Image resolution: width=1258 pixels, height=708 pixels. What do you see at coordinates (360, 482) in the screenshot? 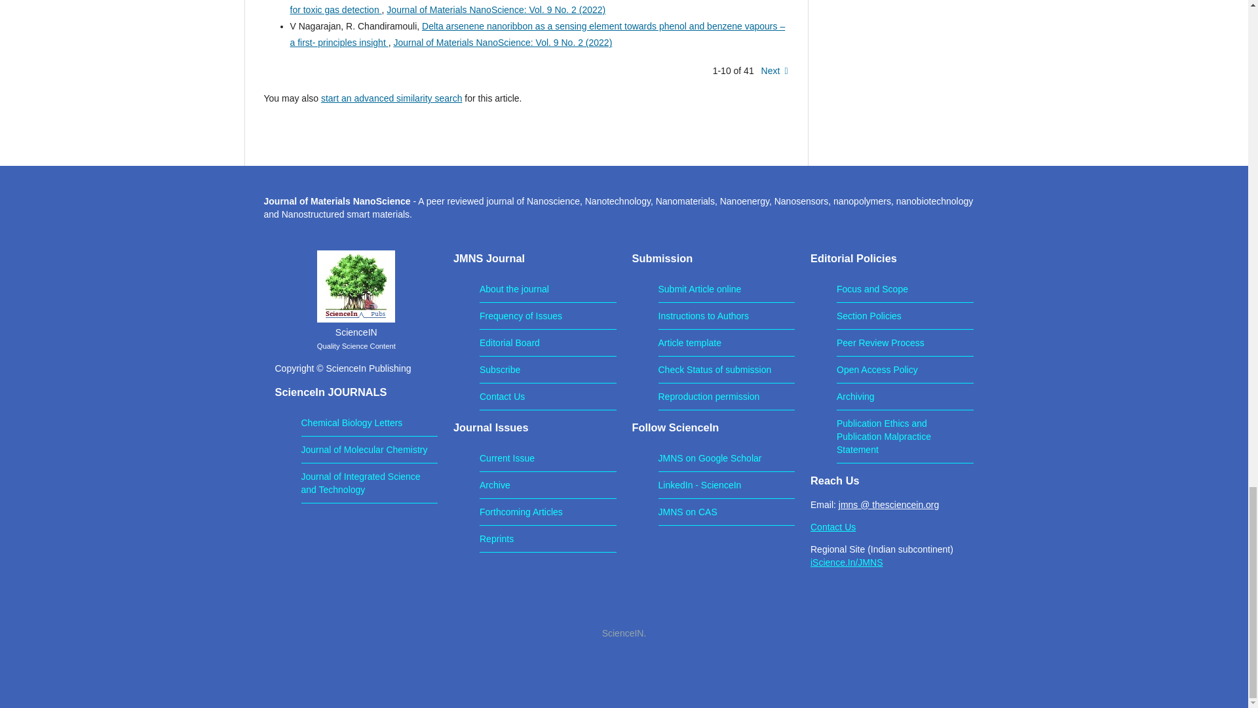
I see `Visit Journal of Integrated Science site` at bounding box center [360, 482].